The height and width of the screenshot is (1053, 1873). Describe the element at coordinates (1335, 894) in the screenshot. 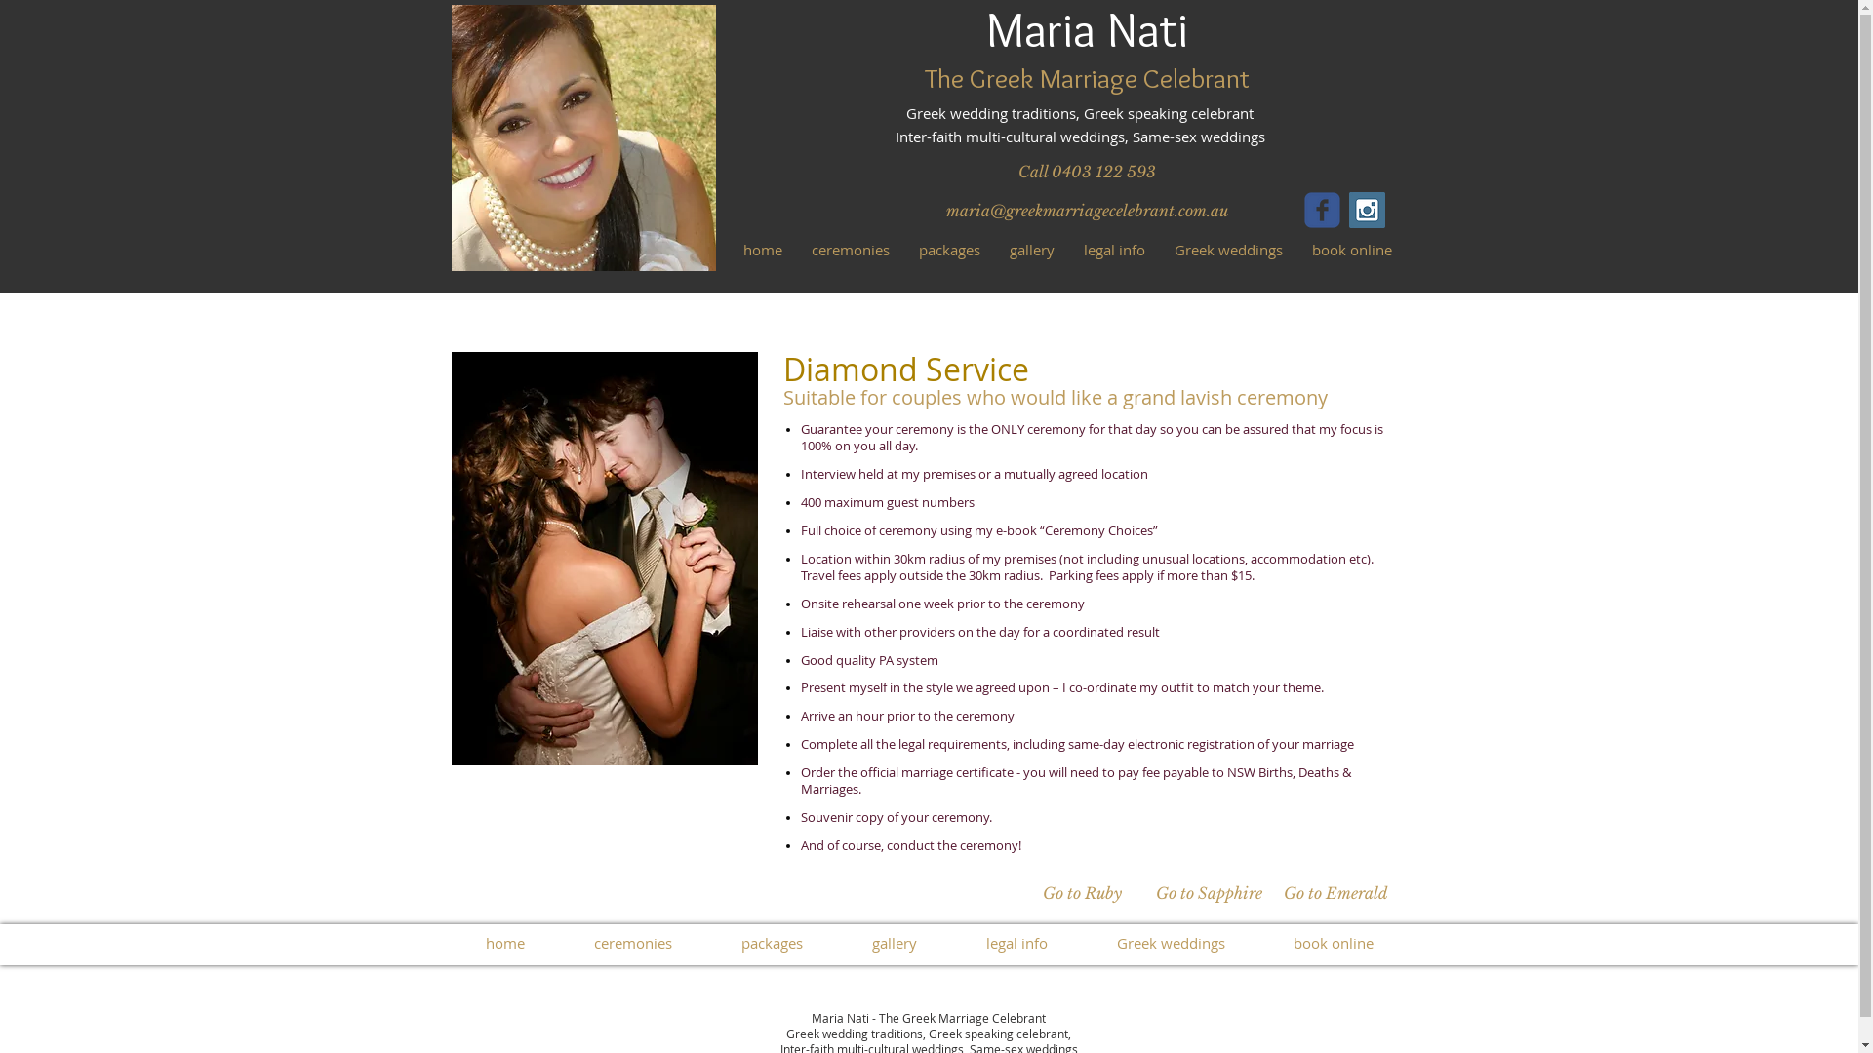

I see `Go to Emerald` at that location.